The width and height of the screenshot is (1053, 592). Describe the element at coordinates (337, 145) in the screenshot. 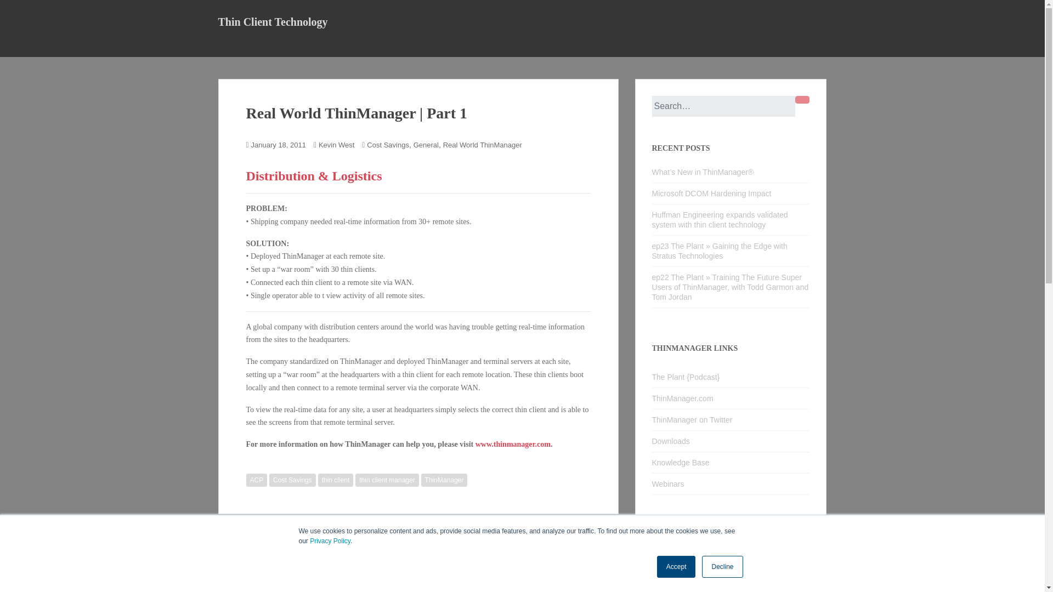

I see `Kevin West` at that location.